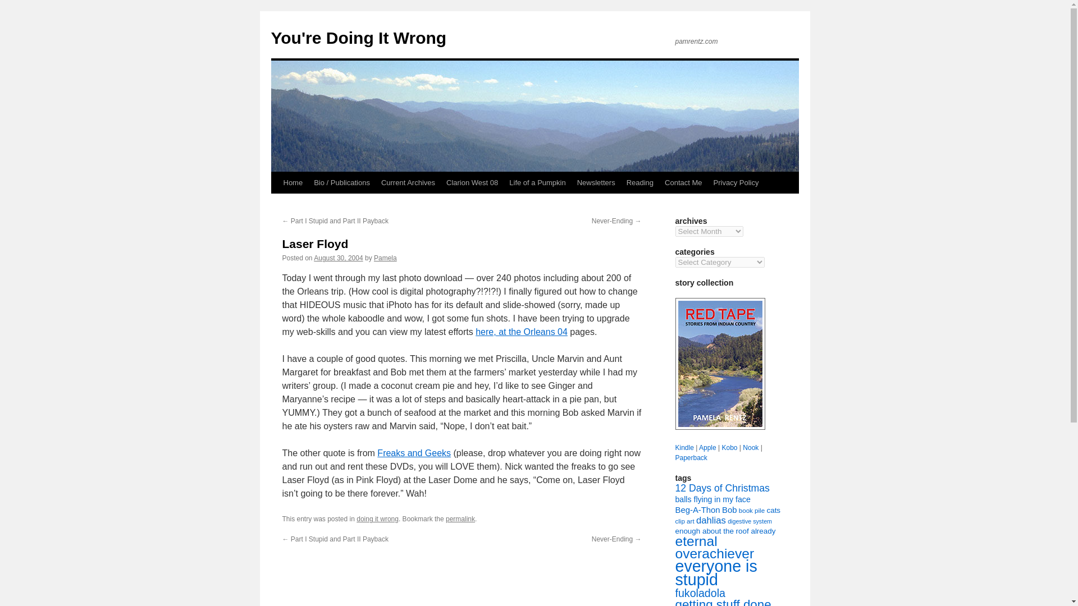 This screenshot has width=1078, height=606. Describe the element at coordinates (691, 457) in the screenshot. I see `Paperback` at that location.